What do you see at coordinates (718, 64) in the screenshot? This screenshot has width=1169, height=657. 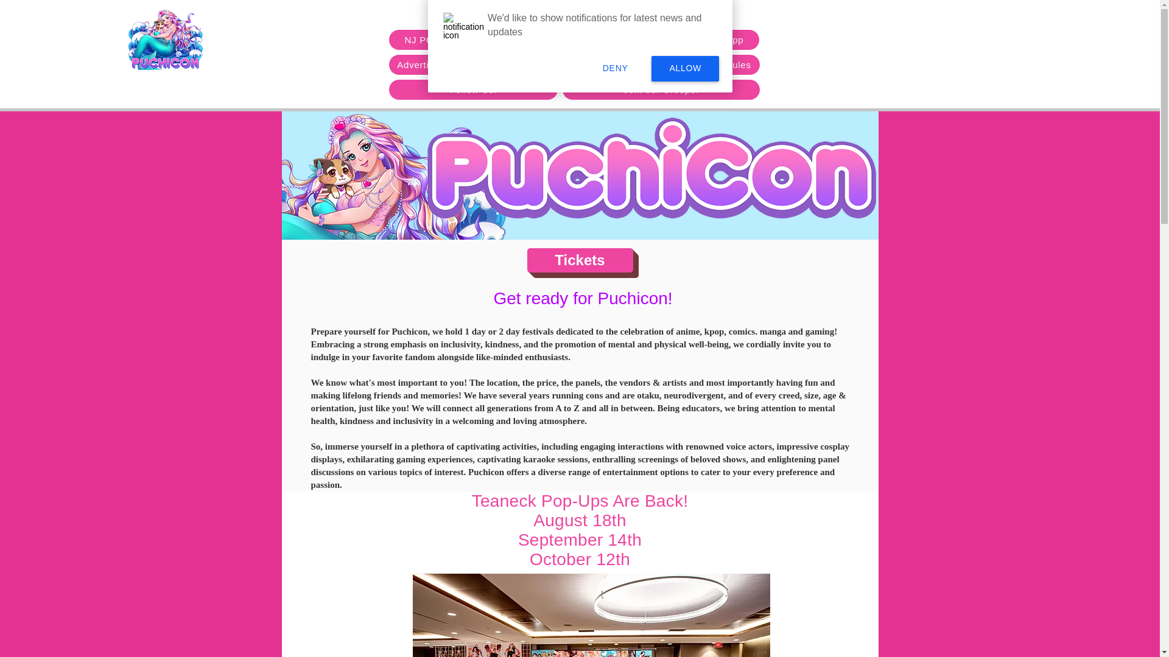 I see `Cosplay Rules` at bounding box center [718, 64].